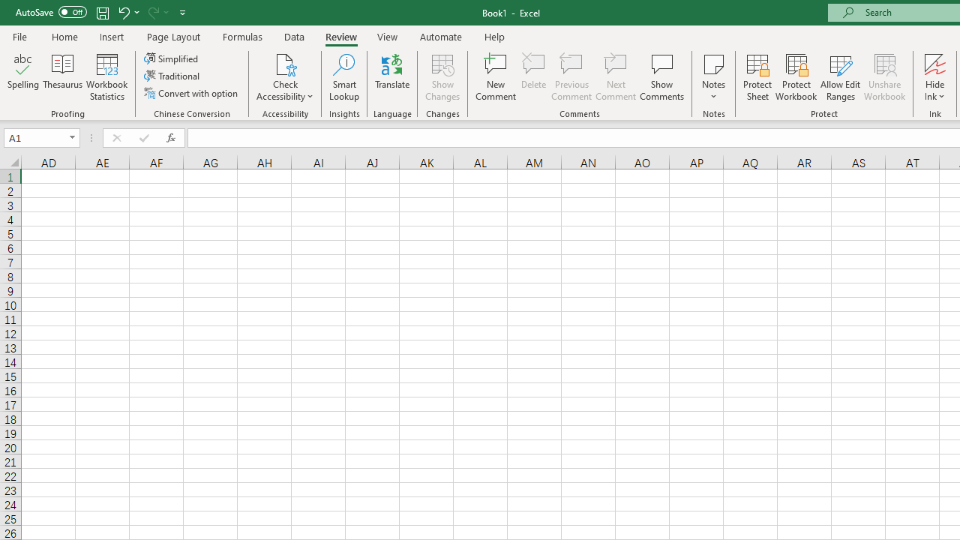 This screenshot has height=540, width=960. What do you see at coordinates (392, 76) in the screenshot?
I see `Translate` at bounding box center [392, 76].